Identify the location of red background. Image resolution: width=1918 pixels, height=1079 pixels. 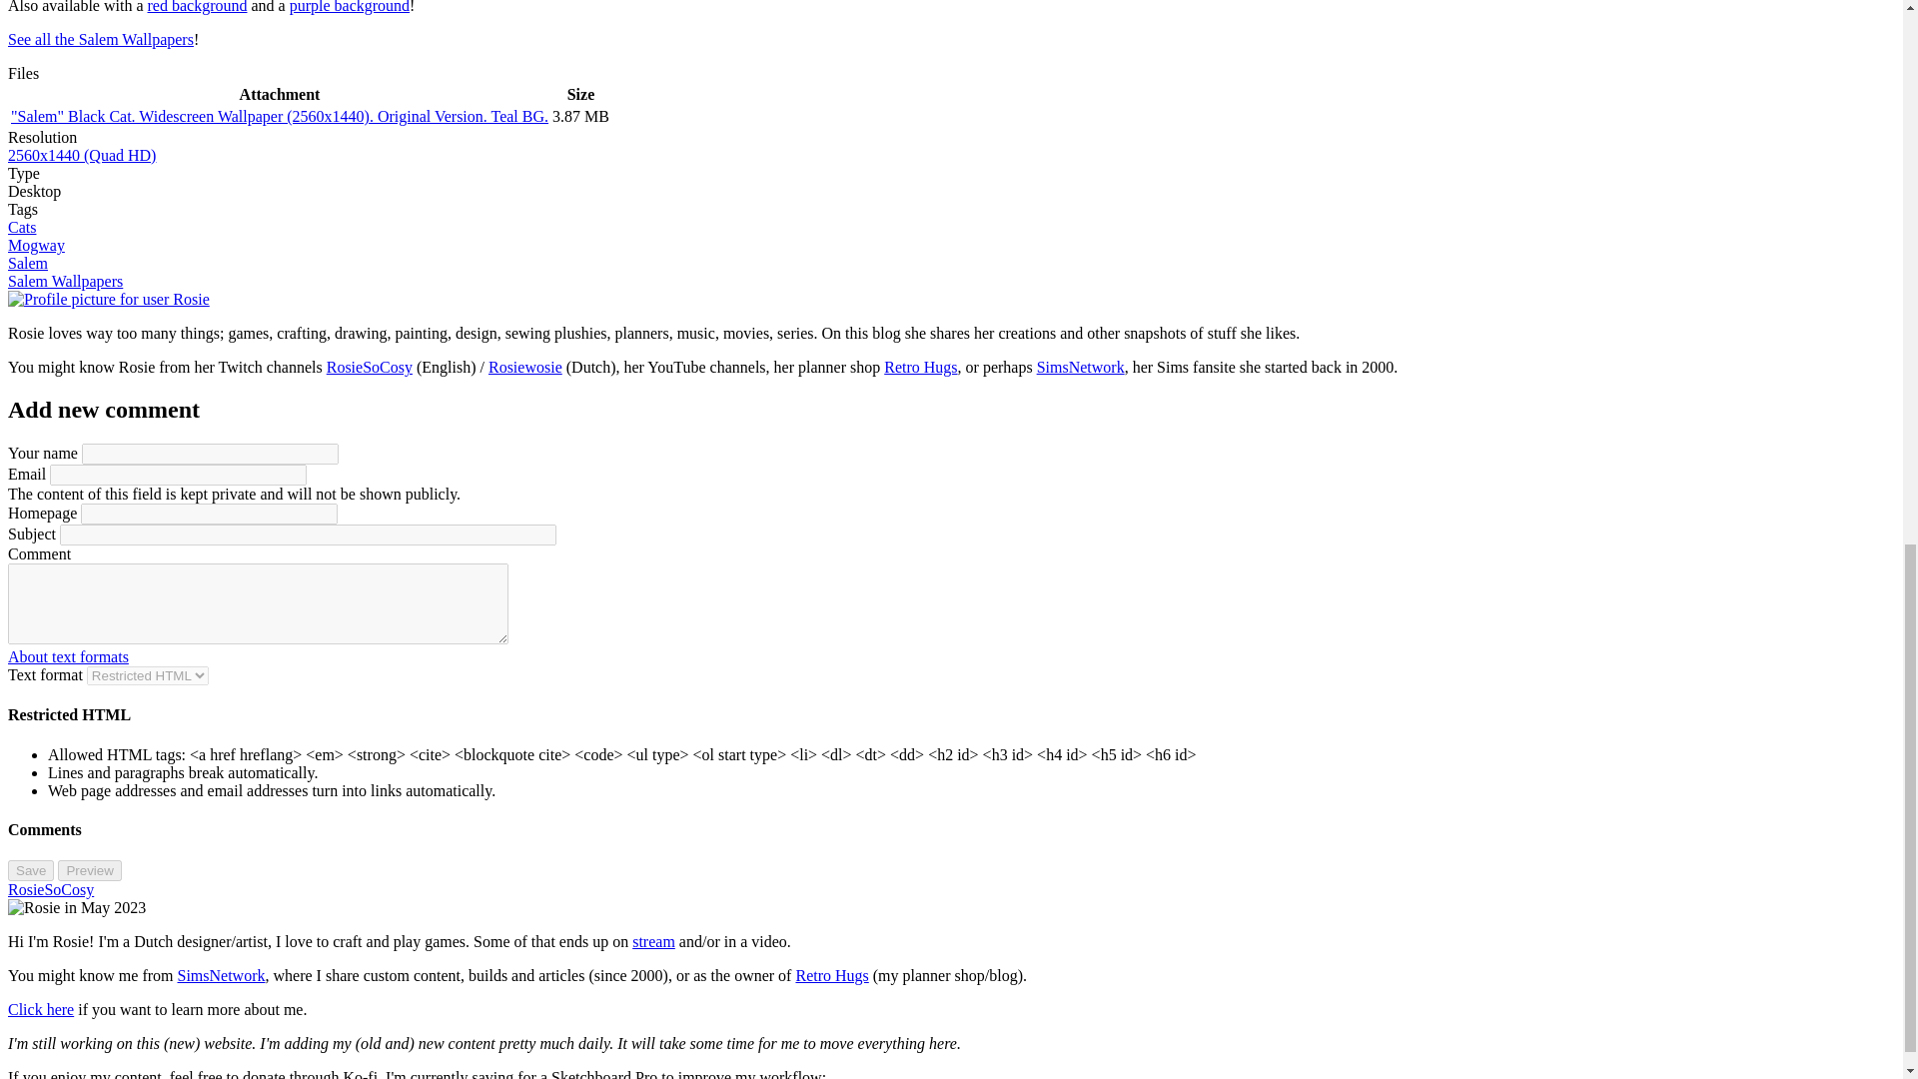
(197, 7).